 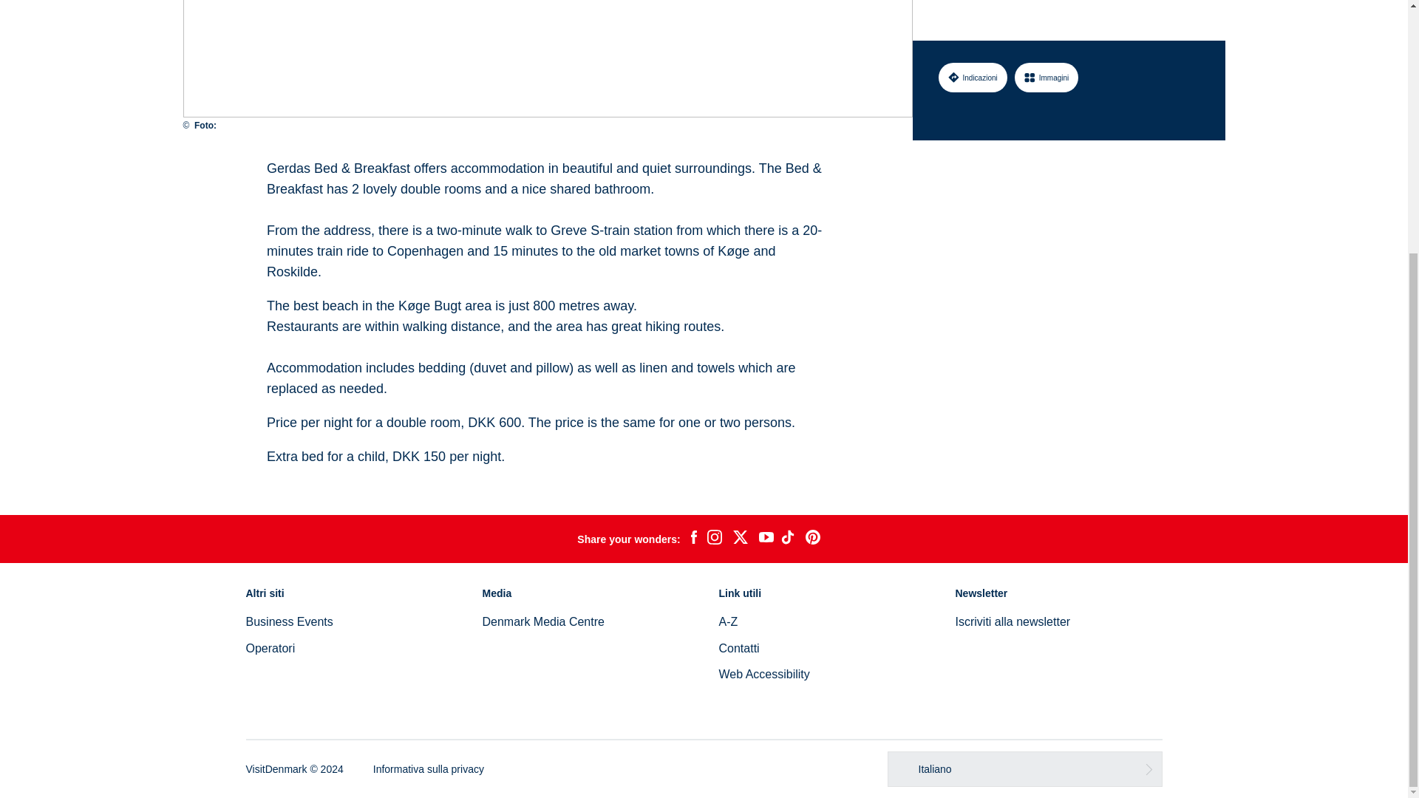 What do you see at coordinates (288, 621) in the screenshot?
I see `Business Events` at bounding box center [288, 621].